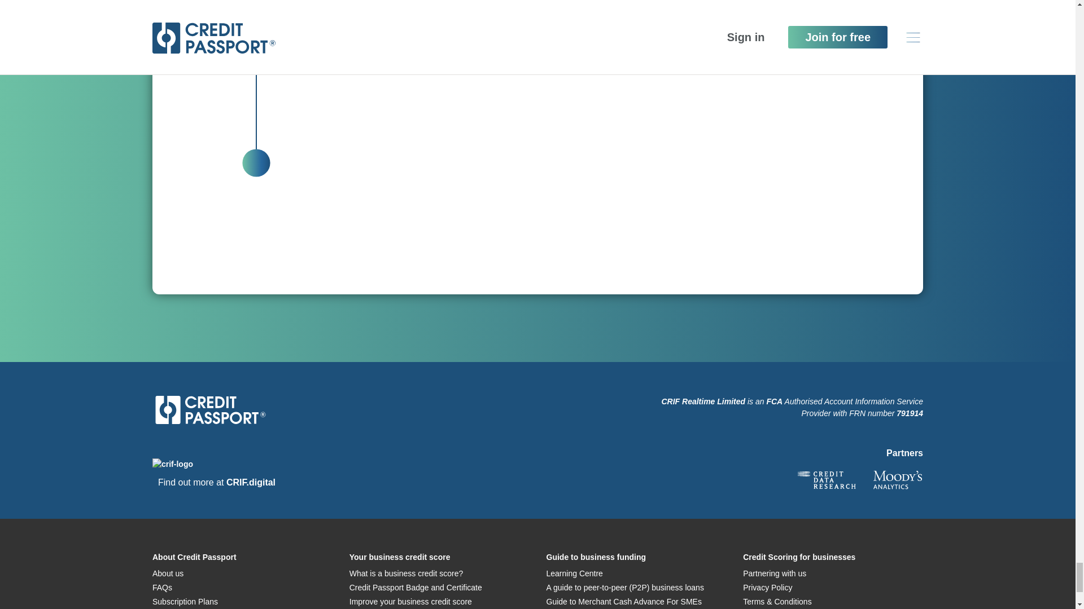 Image resolution: width=1084 pixels, height=609 pixels. What do you see at coordinates (406, 573) in the screenshot?
I see `What is a business credit score?` at bounding box center [406, 573].